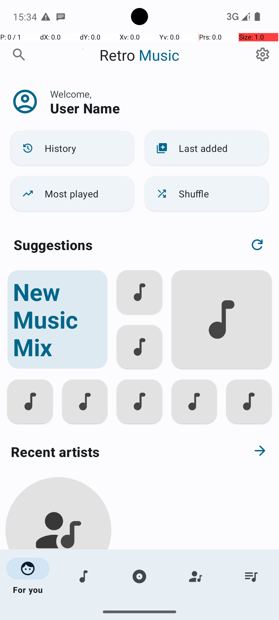 This screenshot has height=620, width=279. Describe the element at coordinates (207, 148) in the screenshot. I see `Last added` at that location.